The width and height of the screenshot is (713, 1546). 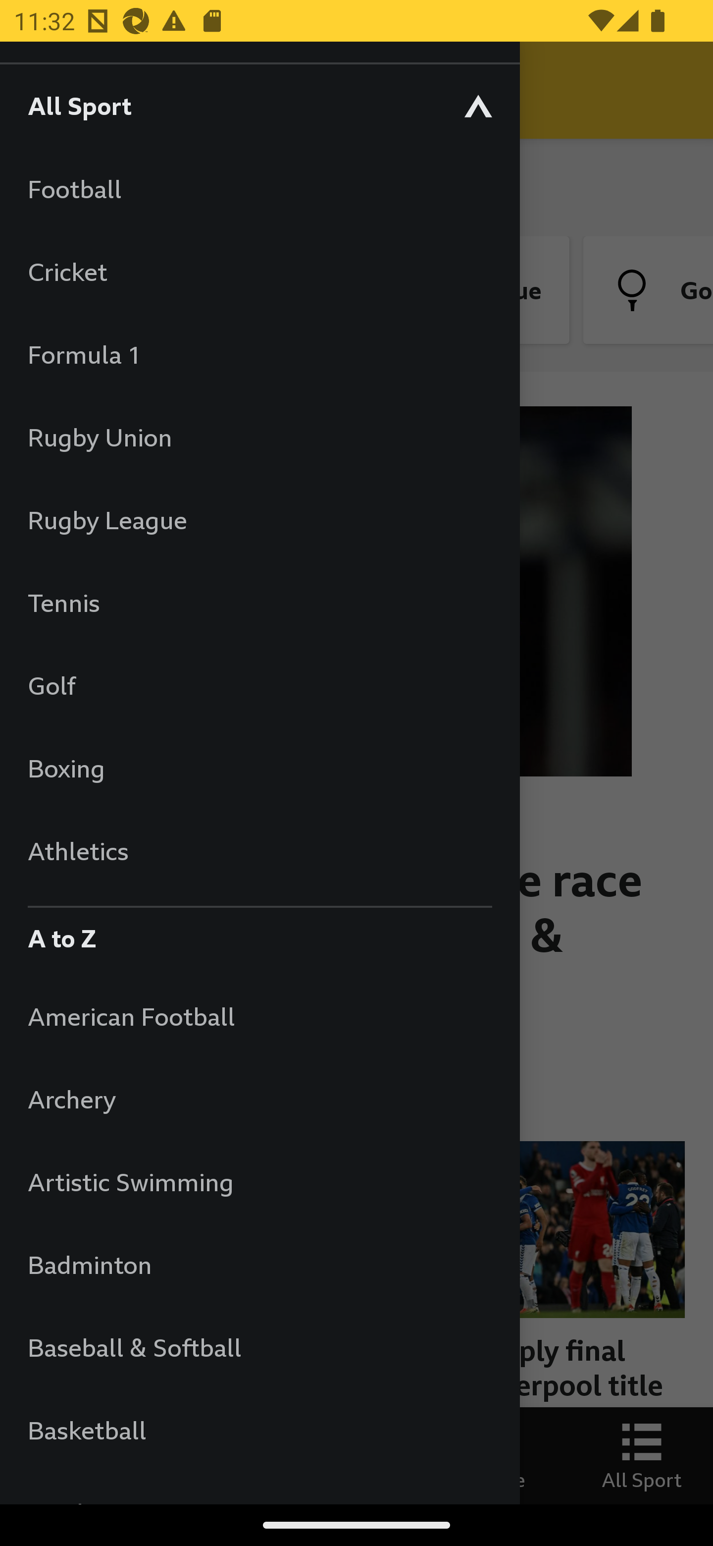 I want to click on Rugby Union, so click(x=259, y=437).